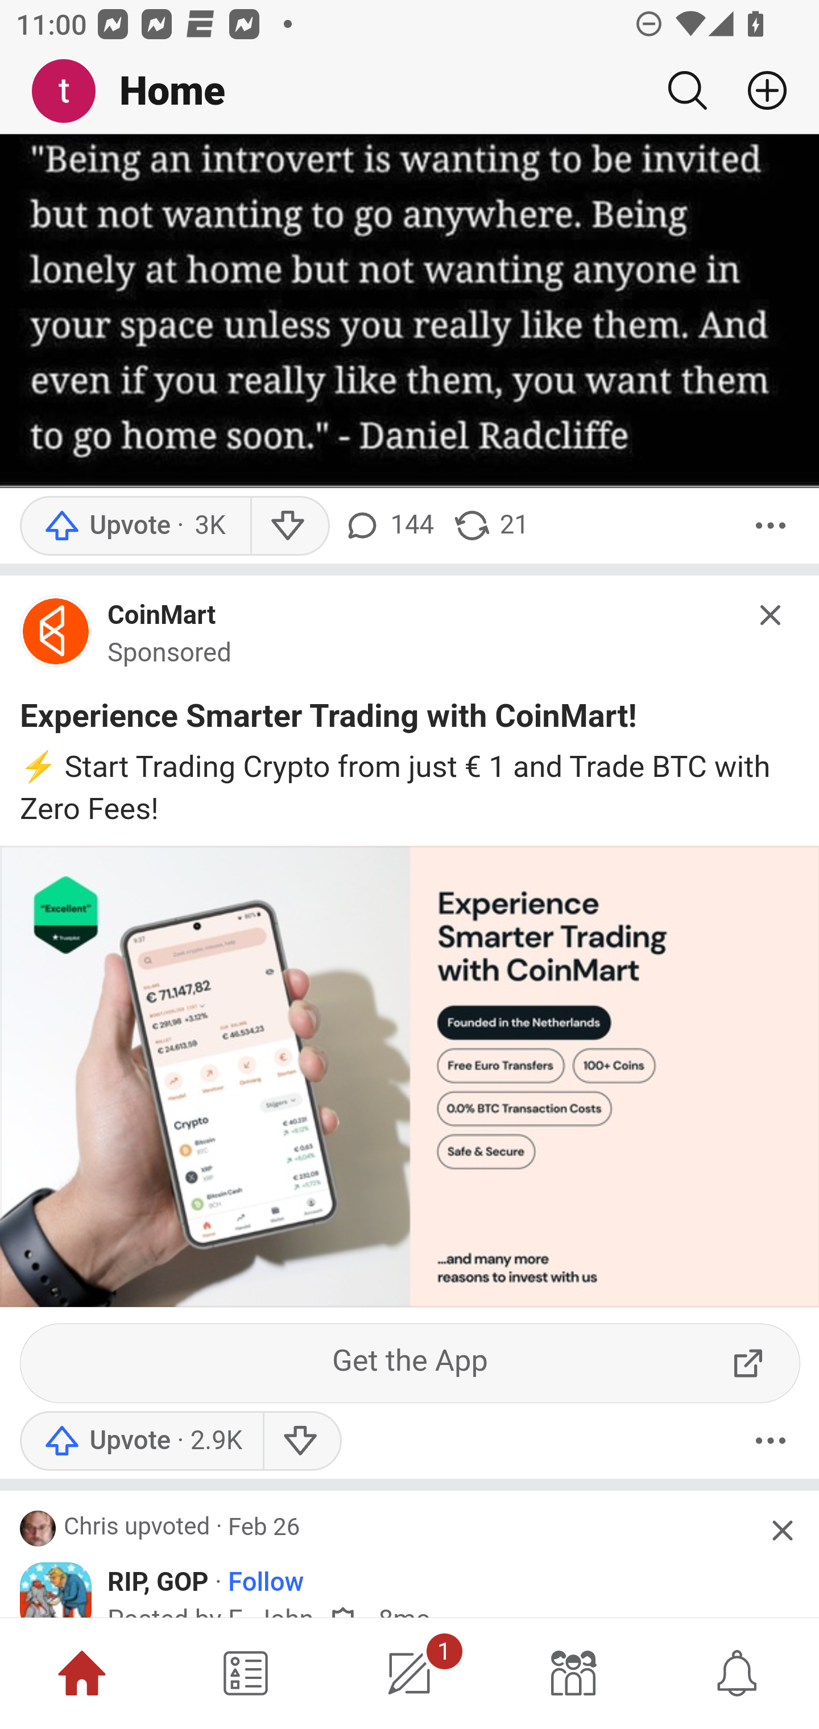 This screenshot has width=819, height=1729. Describe the element at coordinates (771, 1440) in the screenshot. I see `More` at that location.